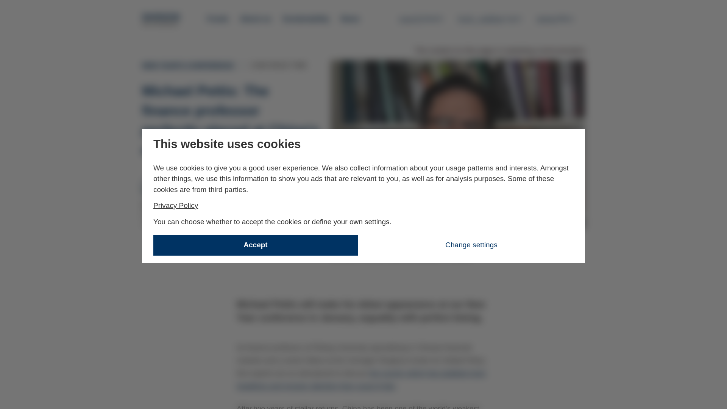 This screenshot has width=727, height=409. What do you see at coordinates (218, 19) in the screenshot?
I see `SKAGEN Funds` at bounding box center [218, 19].